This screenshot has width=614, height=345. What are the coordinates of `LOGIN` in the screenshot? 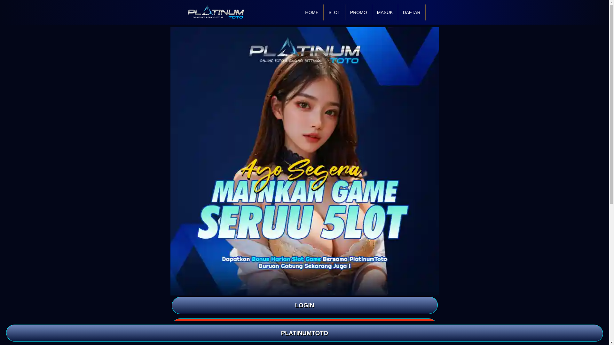 It's located at (304, 305).